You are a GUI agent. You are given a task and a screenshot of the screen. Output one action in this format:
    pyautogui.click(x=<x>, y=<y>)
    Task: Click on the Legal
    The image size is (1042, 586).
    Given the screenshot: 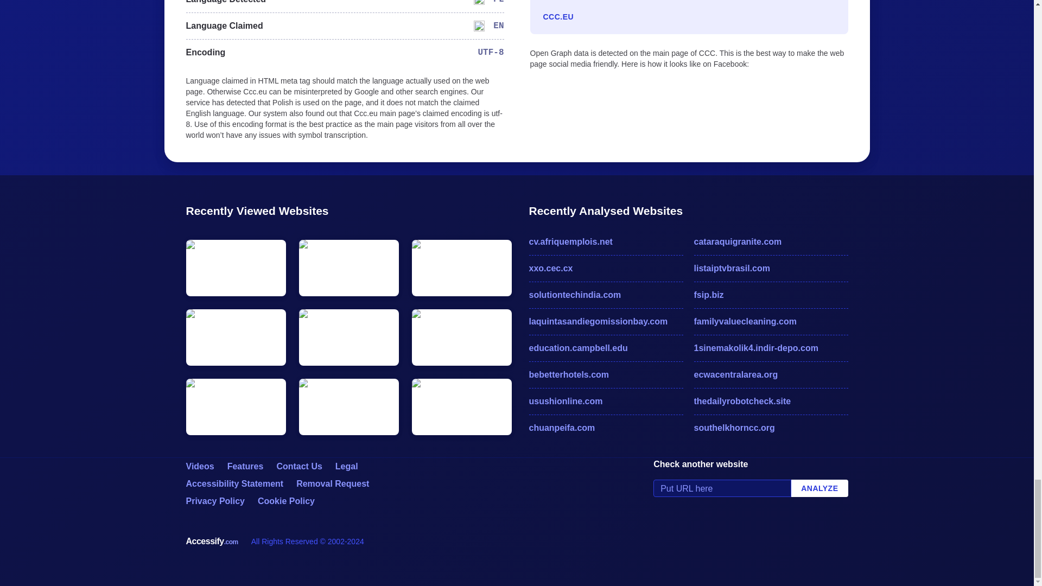 What is the action you would take?
    pyautogui.click(x=347, y=467)
    